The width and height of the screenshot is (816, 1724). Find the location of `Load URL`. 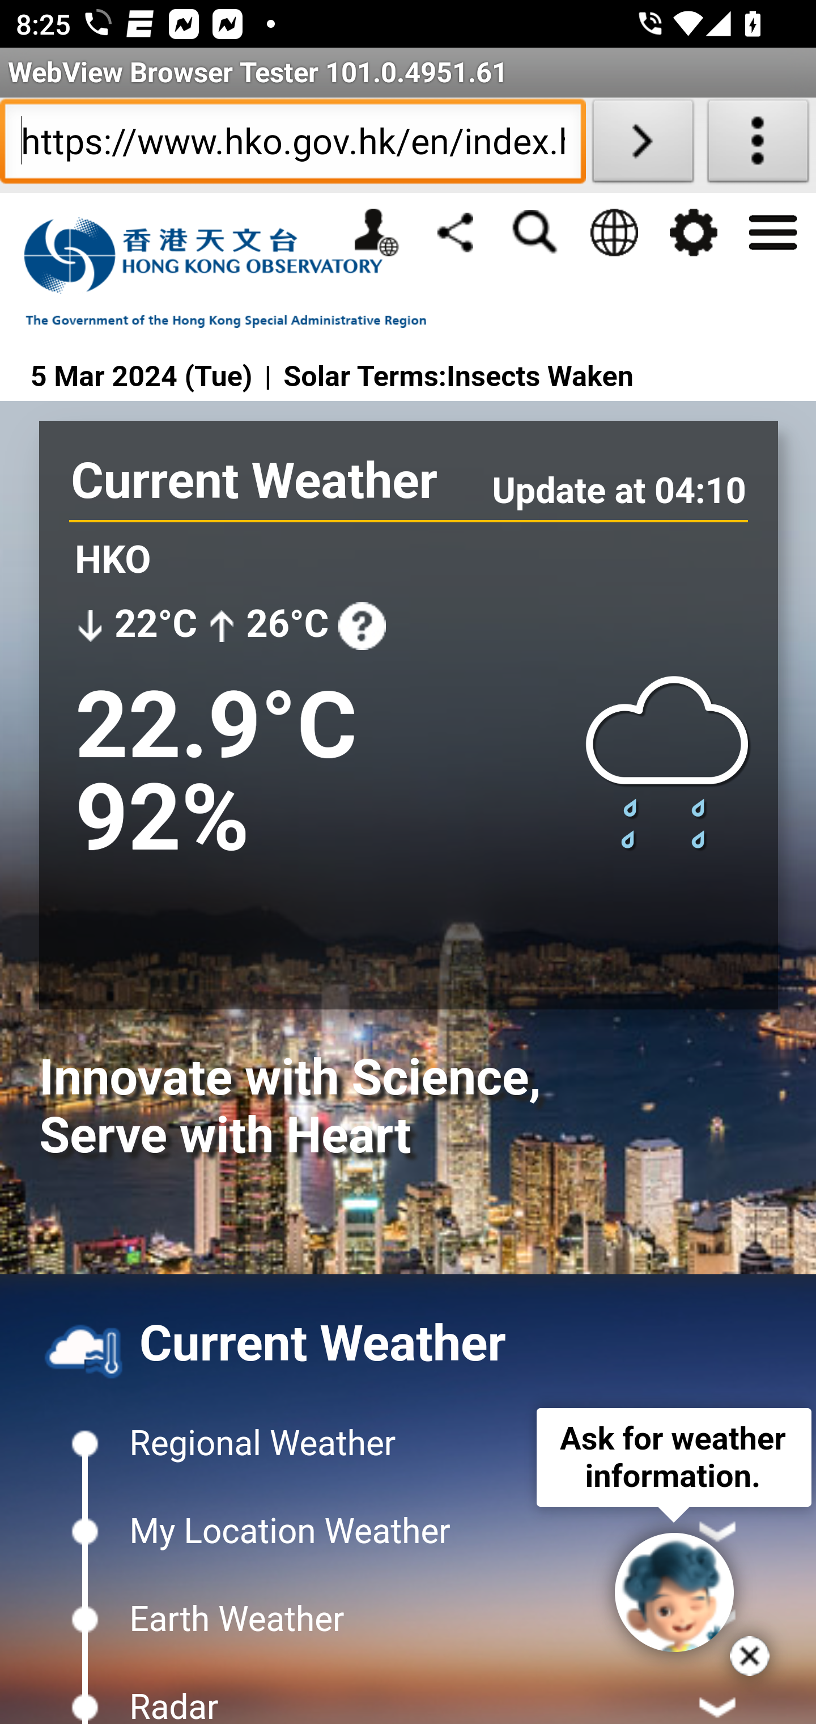

Load URL is located at coordinates (643, 145).